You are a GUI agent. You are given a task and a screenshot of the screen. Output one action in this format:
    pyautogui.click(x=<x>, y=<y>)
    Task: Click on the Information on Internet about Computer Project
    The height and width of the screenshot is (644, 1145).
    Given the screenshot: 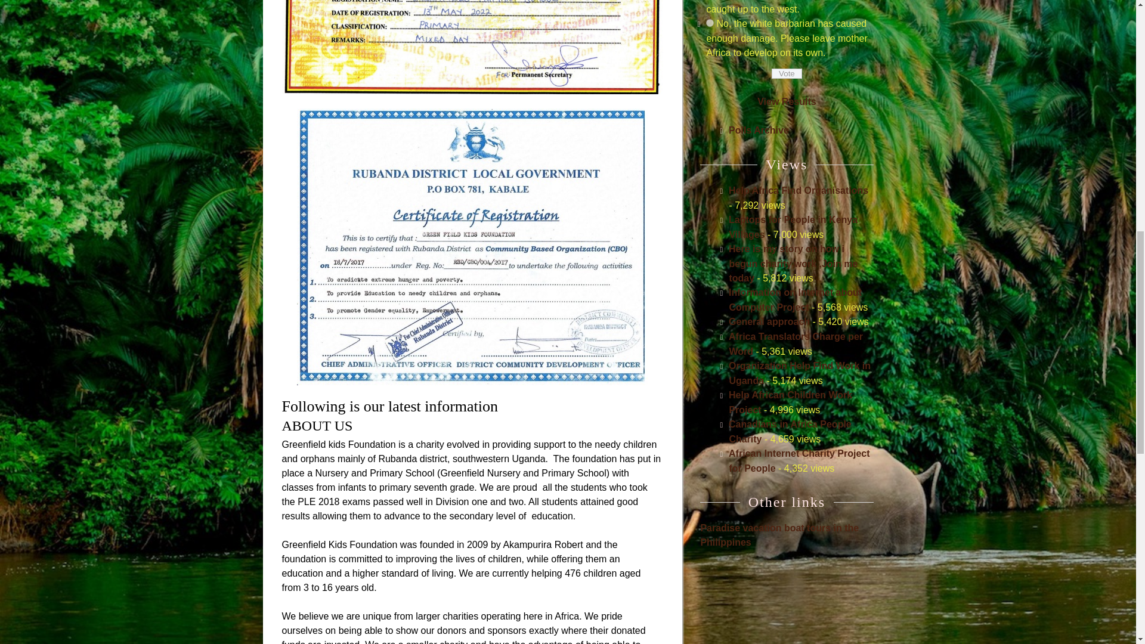 What is the action you would take?
    pyautogui.click(x=795, y=299)
    